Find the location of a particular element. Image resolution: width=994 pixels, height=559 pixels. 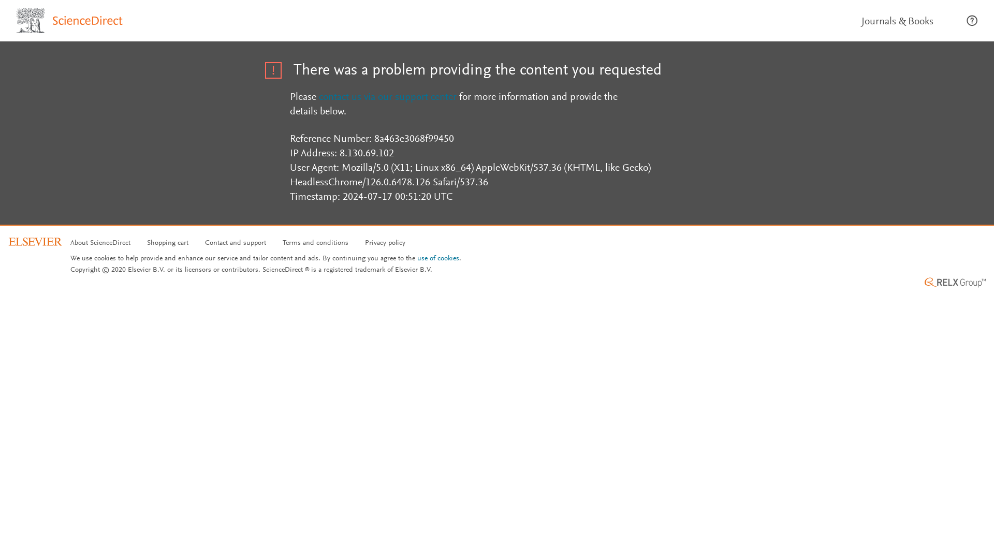

ScienceDirect help is located at coordinates (971, 21).